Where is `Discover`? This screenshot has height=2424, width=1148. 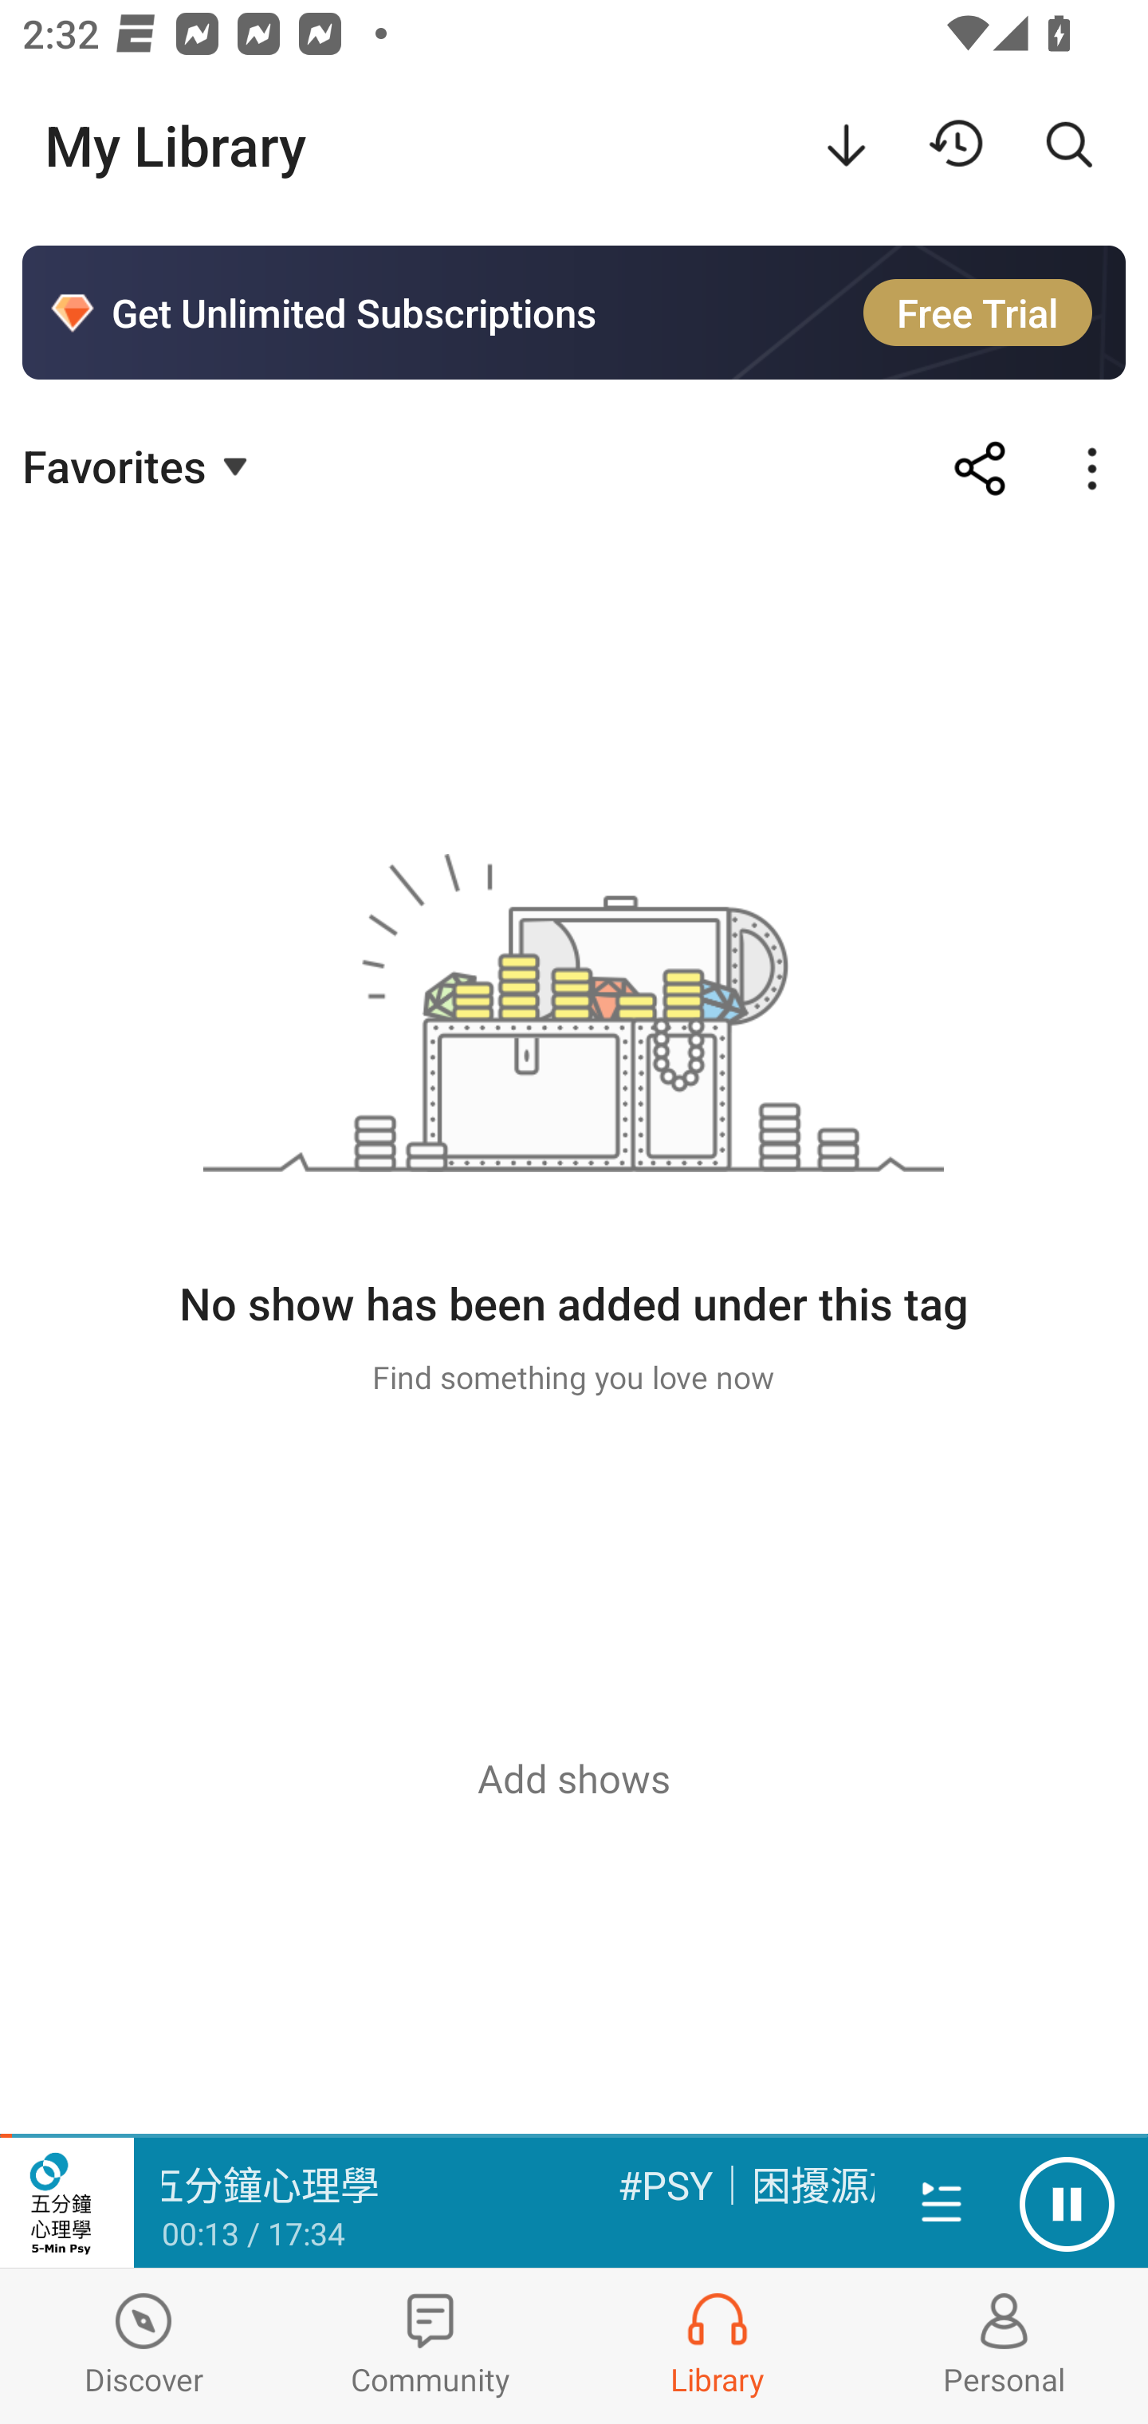 Discover is located at coordinates (143, 2346).